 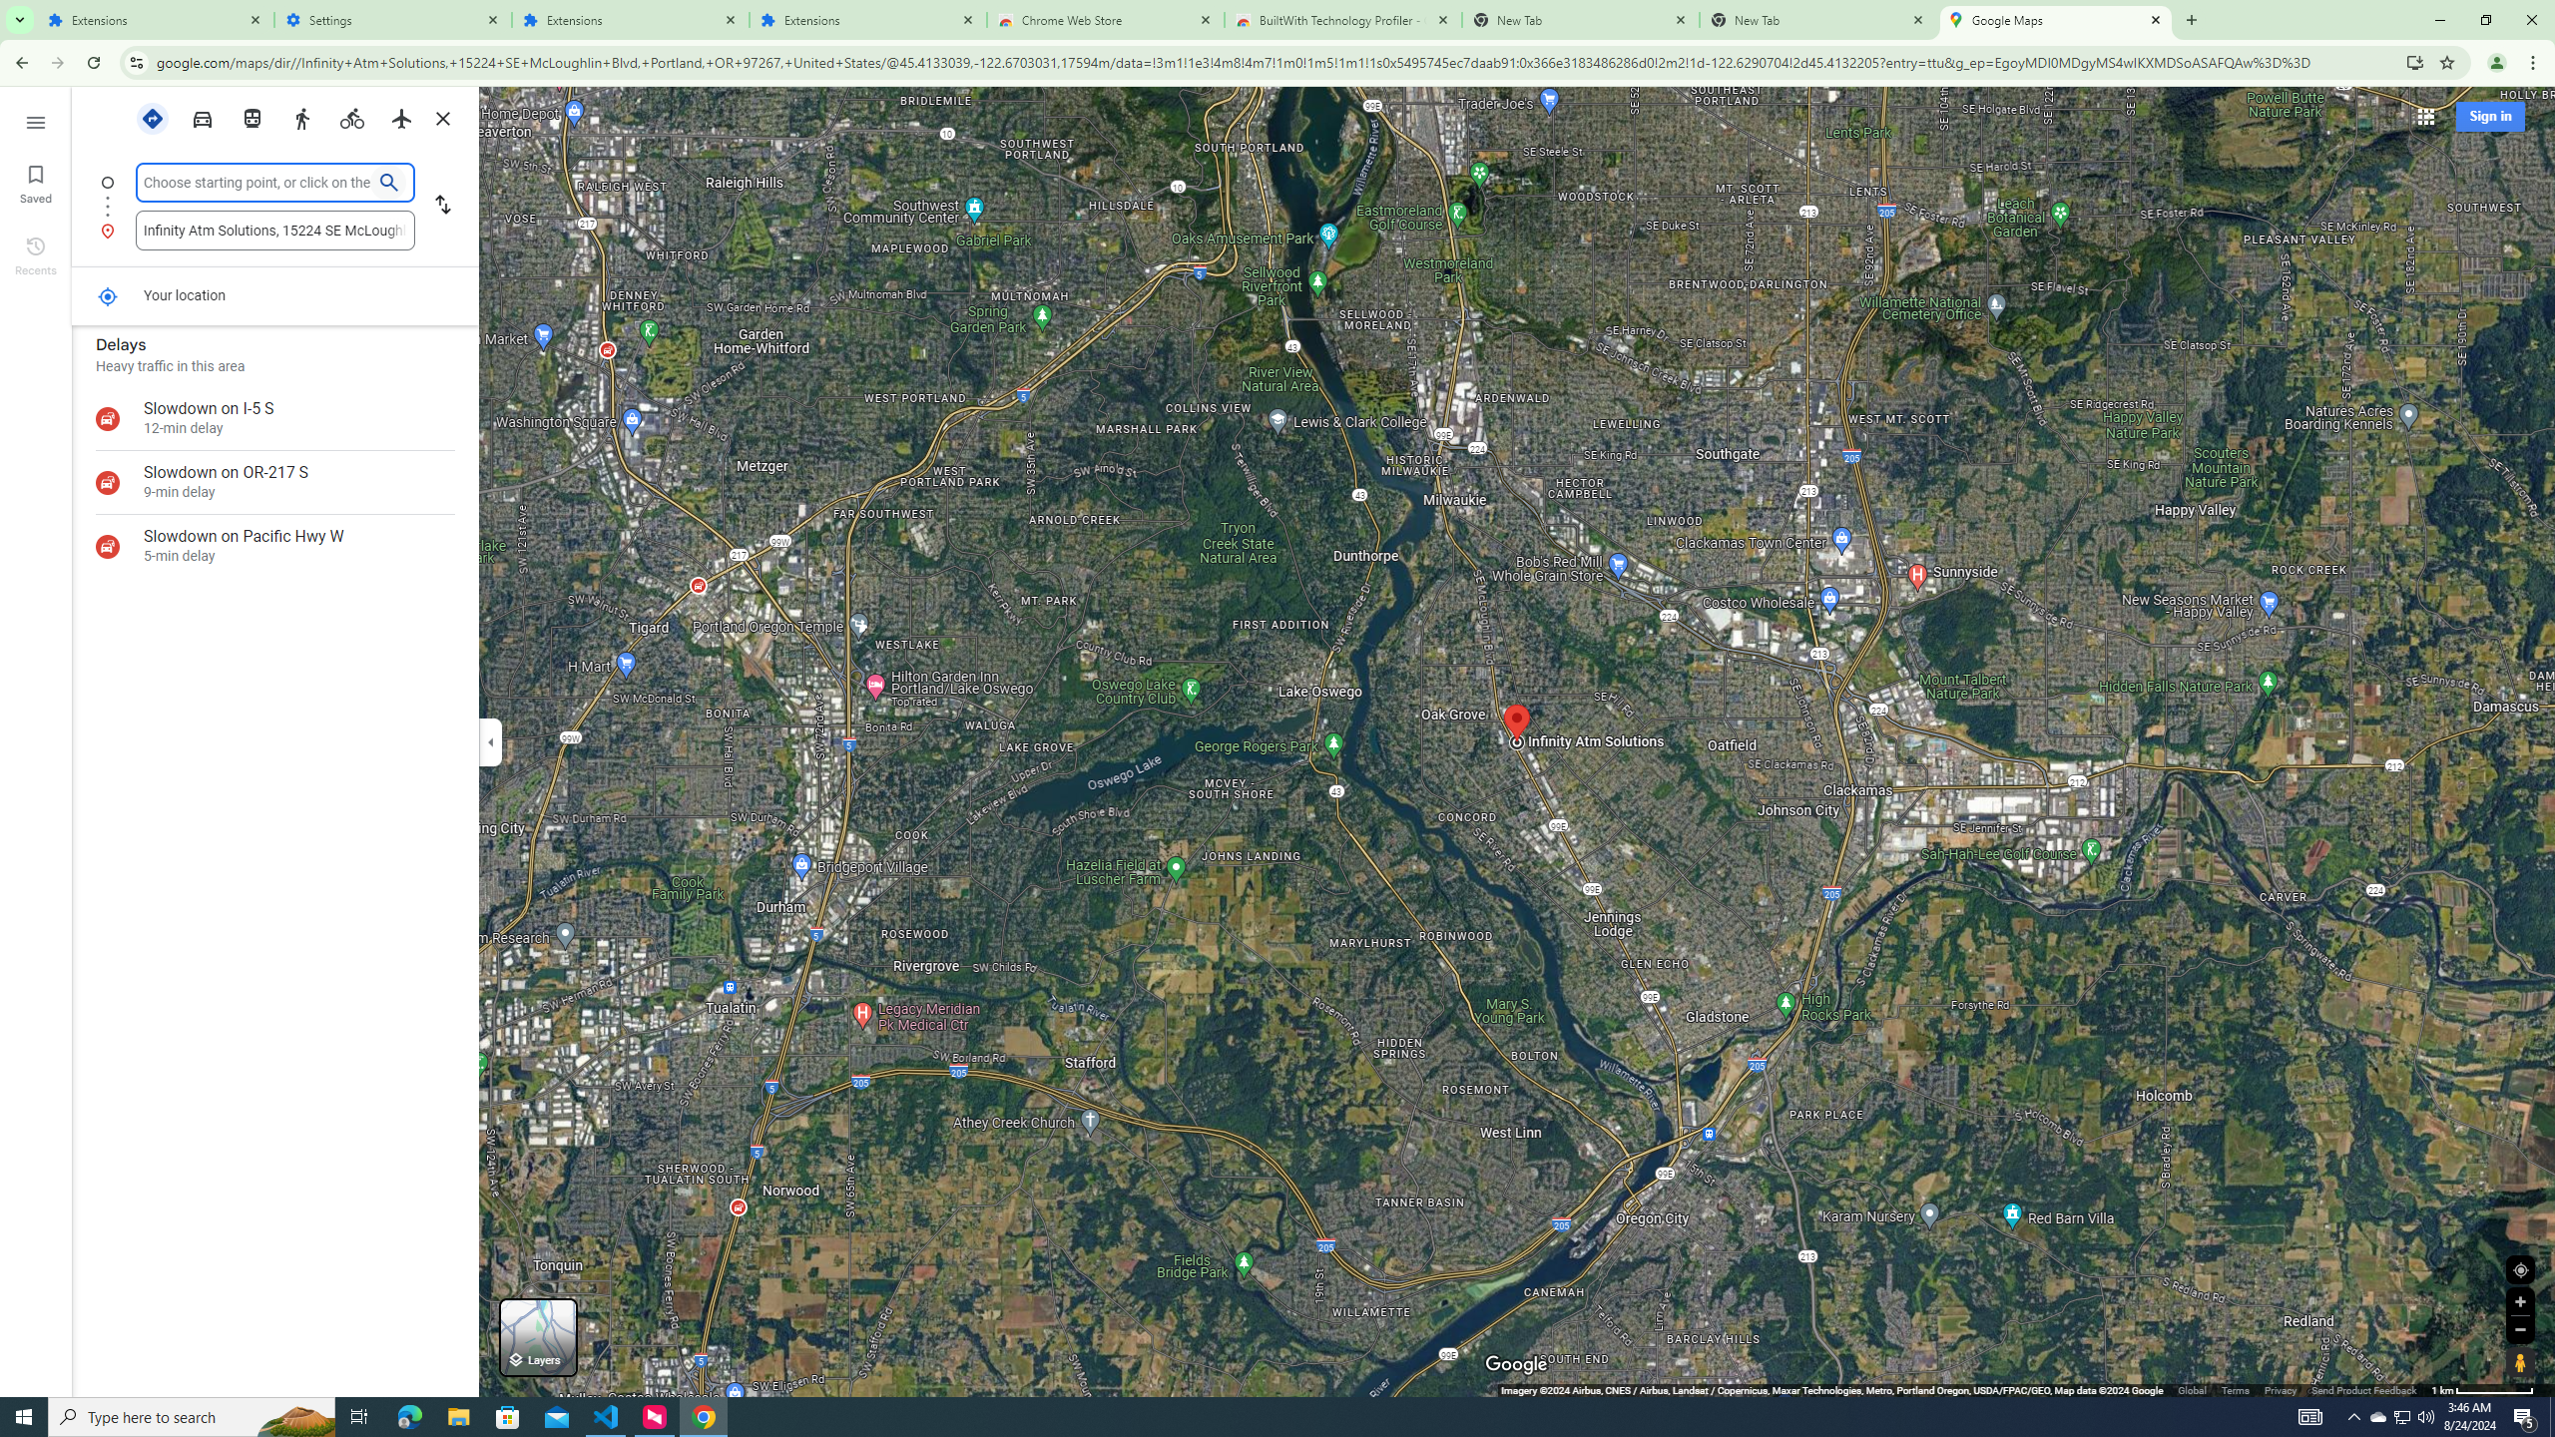 What do you see at coordinates (1343, 20) in the screenshot?
I see `BuiltWith Technology Profiler - Chrome Web Store` at bounding box center [1343, 20].